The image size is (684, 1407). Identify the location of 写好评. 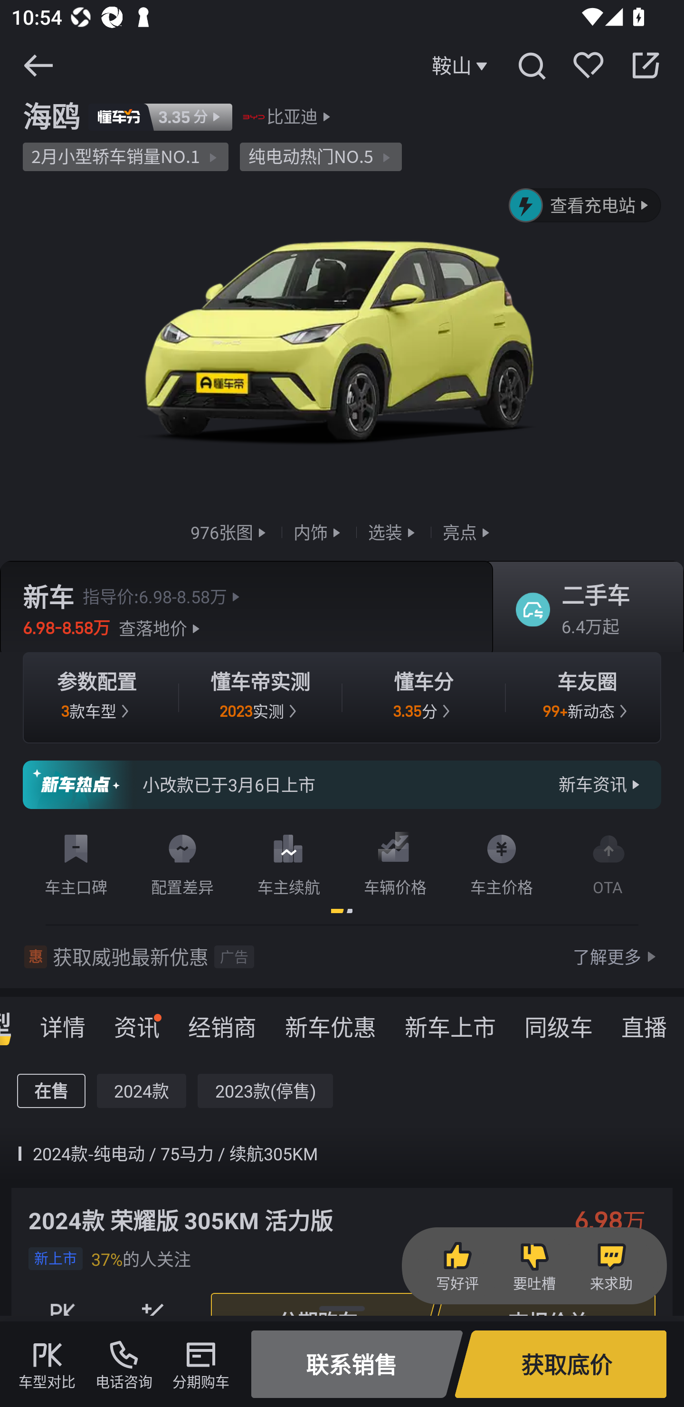
(457, 1266).